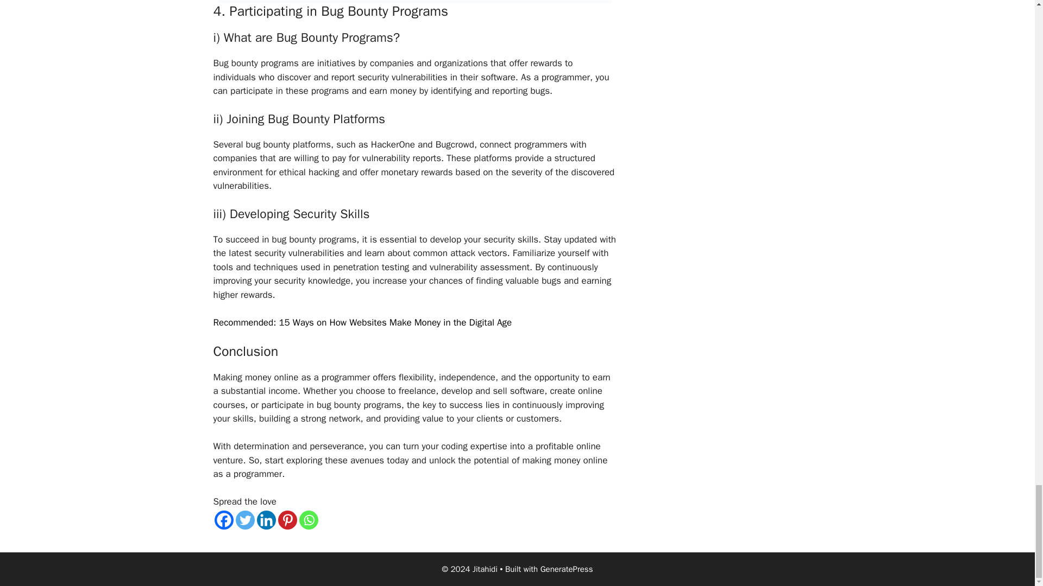 The width and height of the screenshot is (1043, 586). Describe the element at coordinates (244, 520) in the screenshot. I see `Twitter` at that location.